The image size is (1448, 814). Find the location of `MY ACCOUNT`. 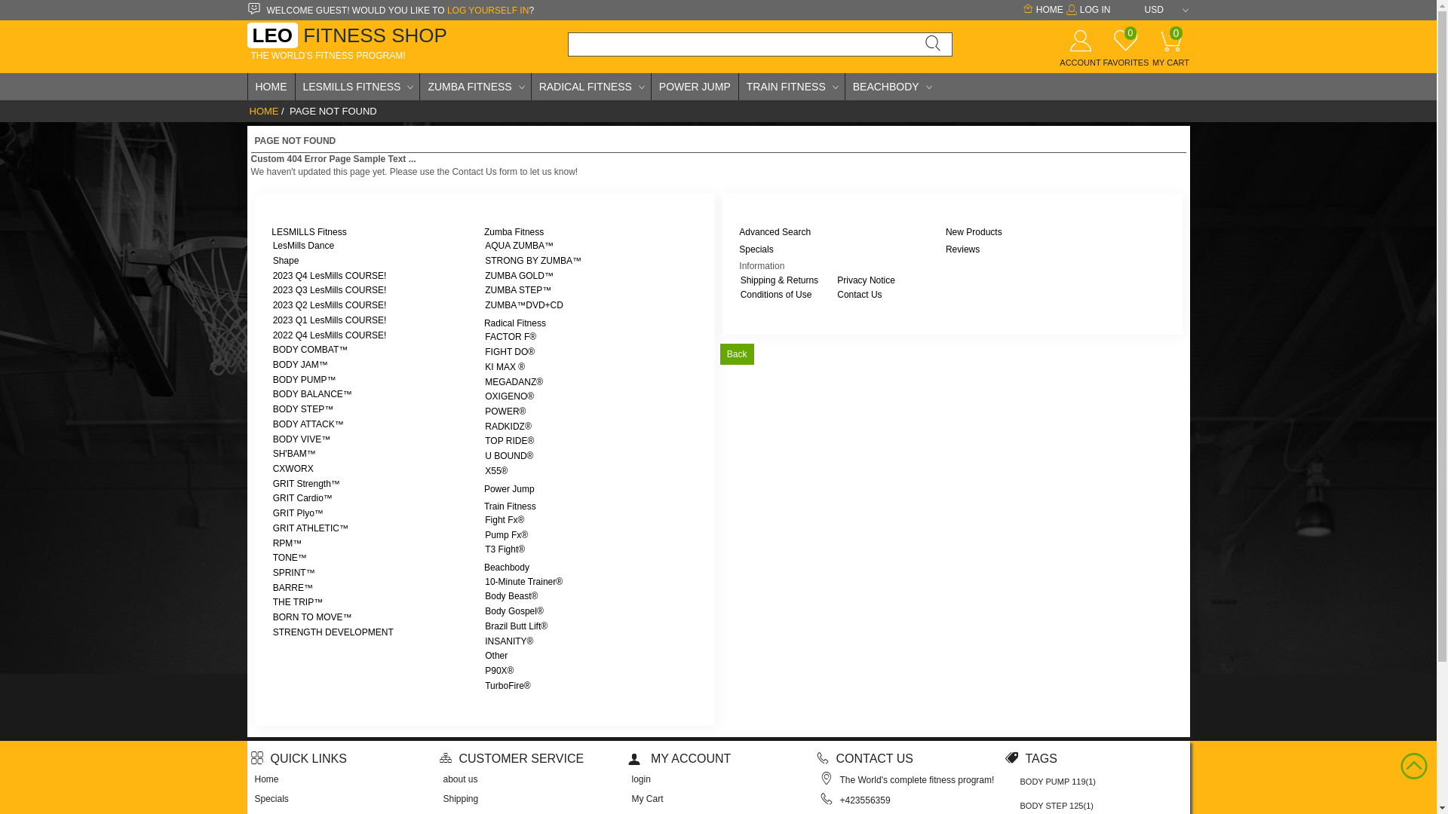

MY ACCOUNT is located at coordinates (679, 758).